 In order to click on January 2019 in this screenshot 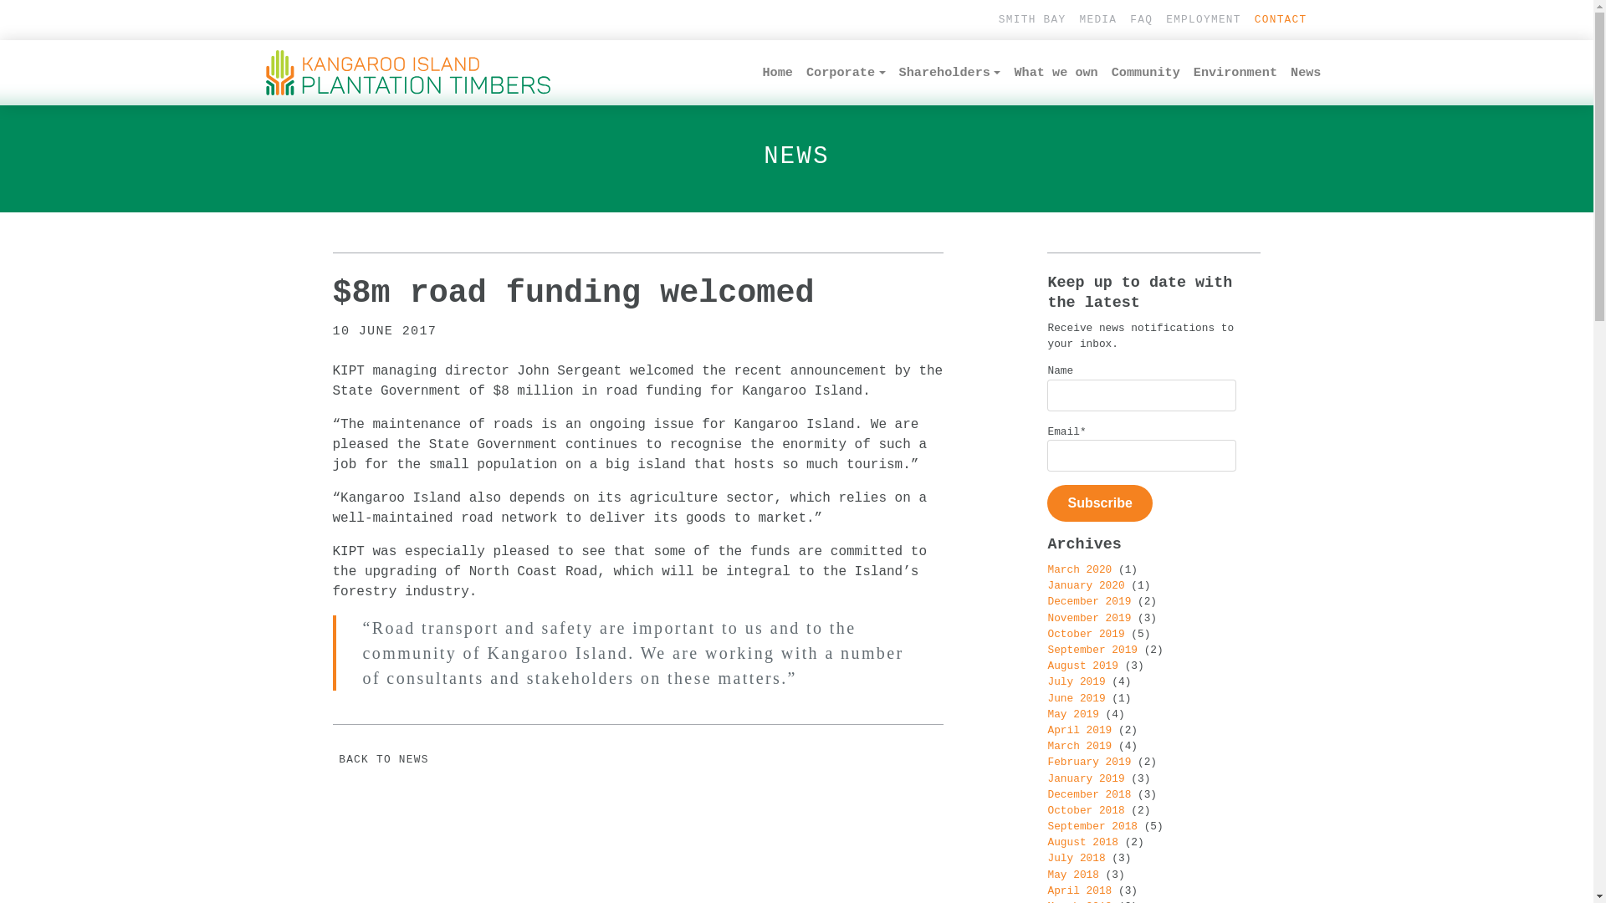, I will do `click(1086, 779)`.